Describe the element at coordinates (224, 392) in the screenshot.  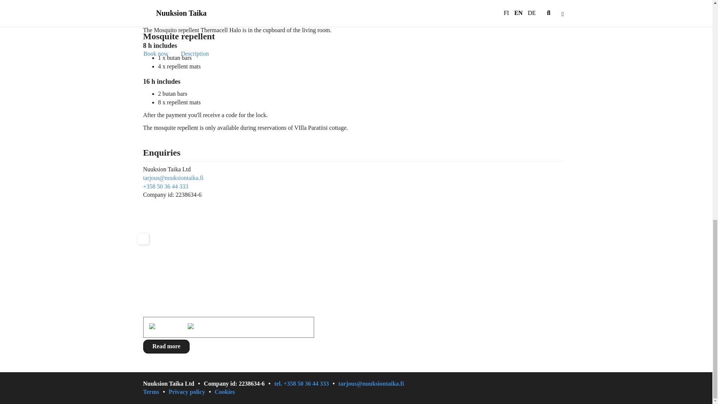
I see `Cookies` at that location.